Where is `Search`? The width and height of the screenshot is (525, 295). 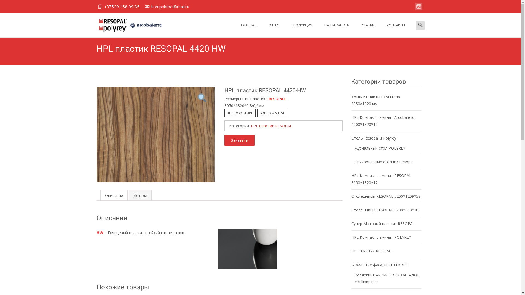
Search is located at coordinates (13, 6).